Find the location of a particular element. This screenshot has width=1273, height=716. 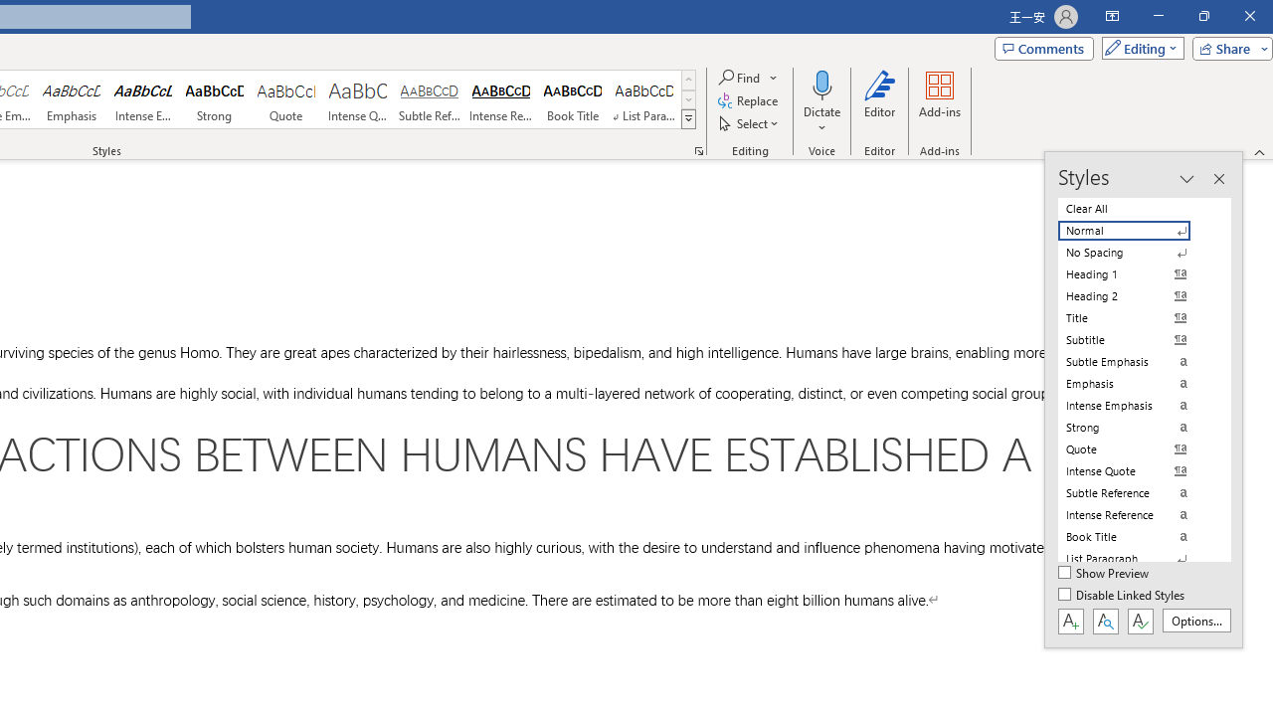

Styles... is located at coordinates (698, 151).